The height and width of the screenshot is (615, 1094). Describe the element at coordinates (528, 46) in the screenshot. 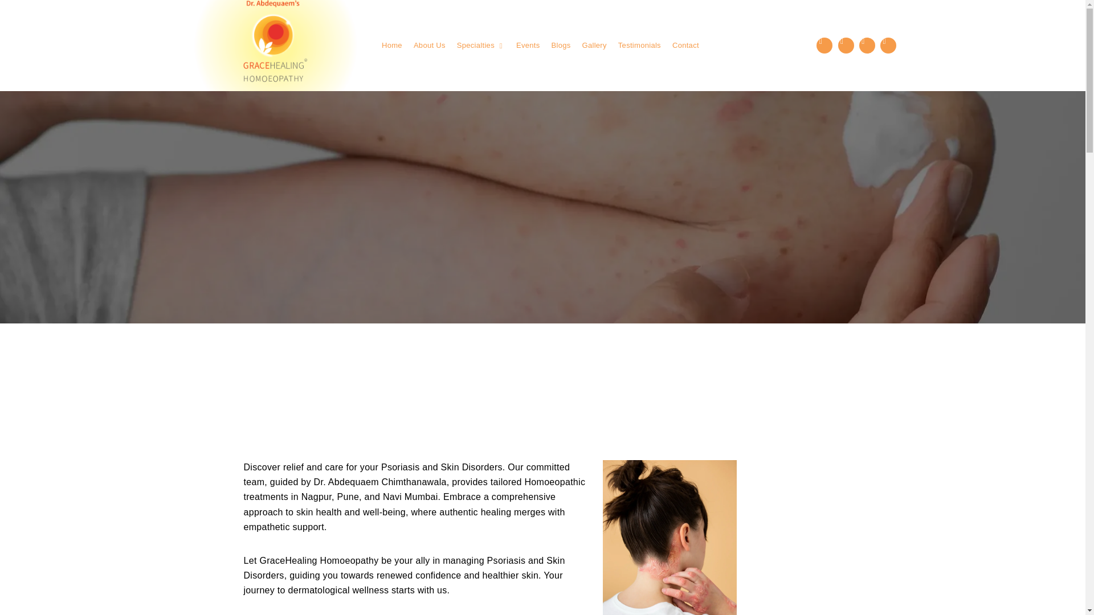

I see `Events` at that location.